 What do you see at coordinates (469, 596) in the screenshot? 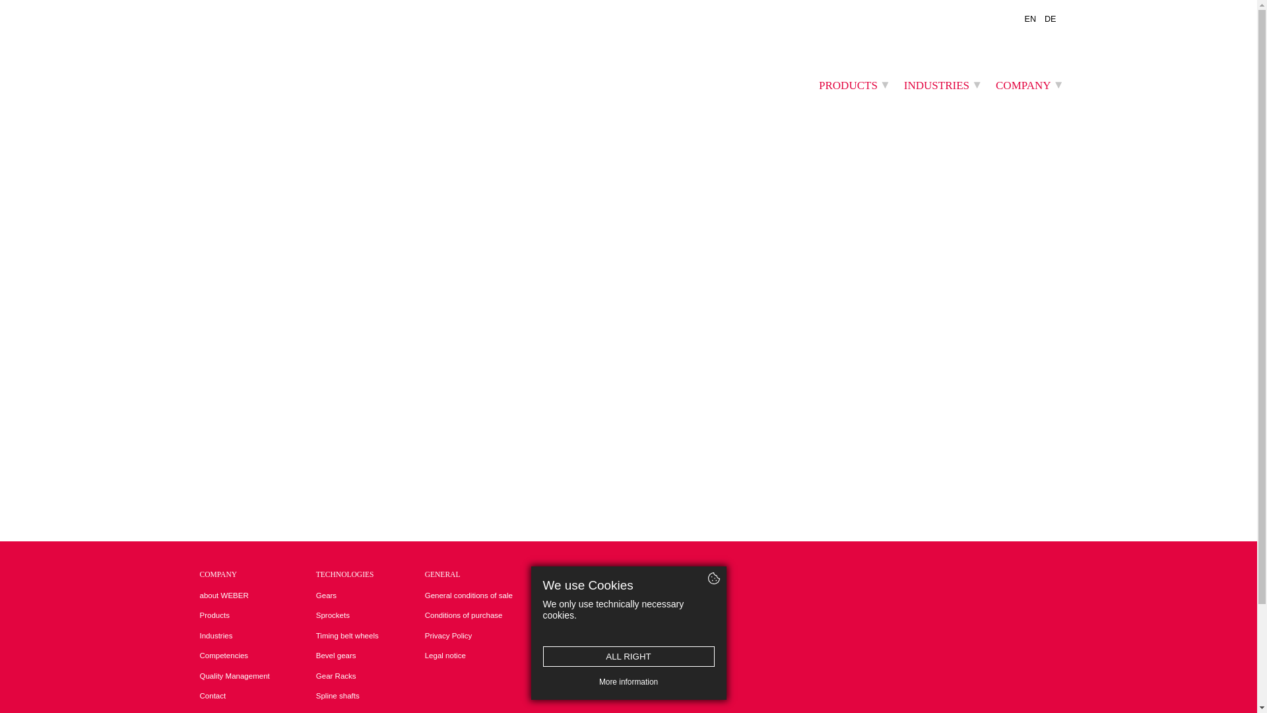
I see `General conditions of sale` at bounding box center [469, 596].